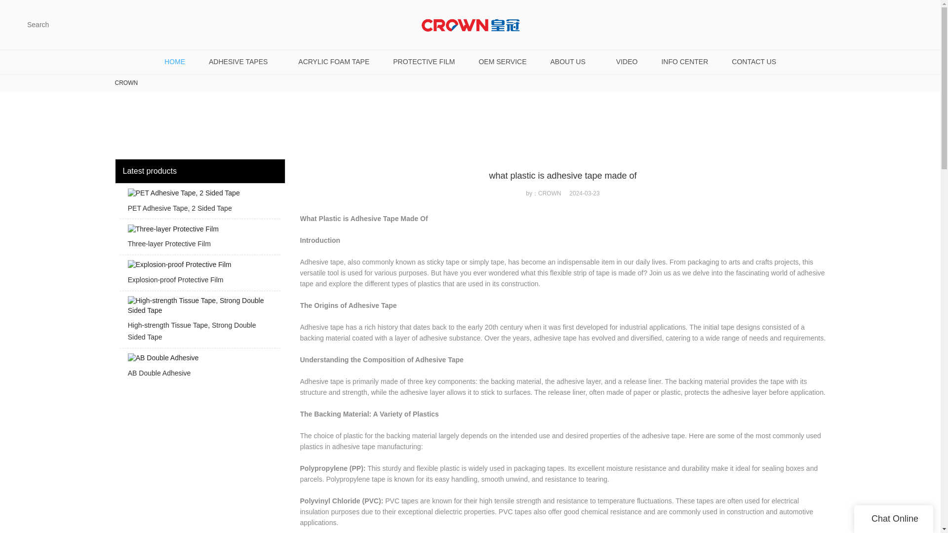  What do you see at coordinates (241, 62) in the screenshot?
I see `ADHESIVE TAPES` at bounding box center [241, 62].